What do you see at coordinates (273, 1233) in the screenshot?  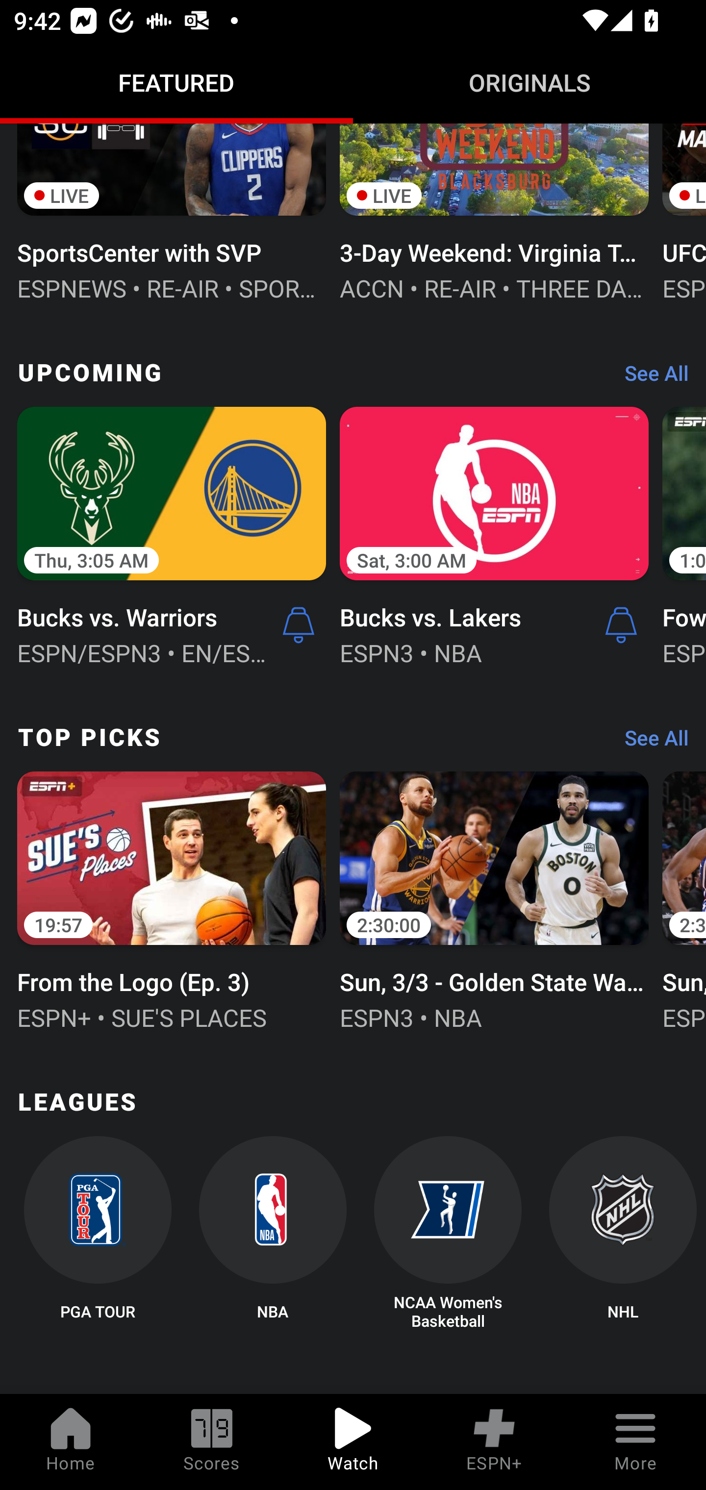 I see `NBA` at bounding box center [273, 1233].